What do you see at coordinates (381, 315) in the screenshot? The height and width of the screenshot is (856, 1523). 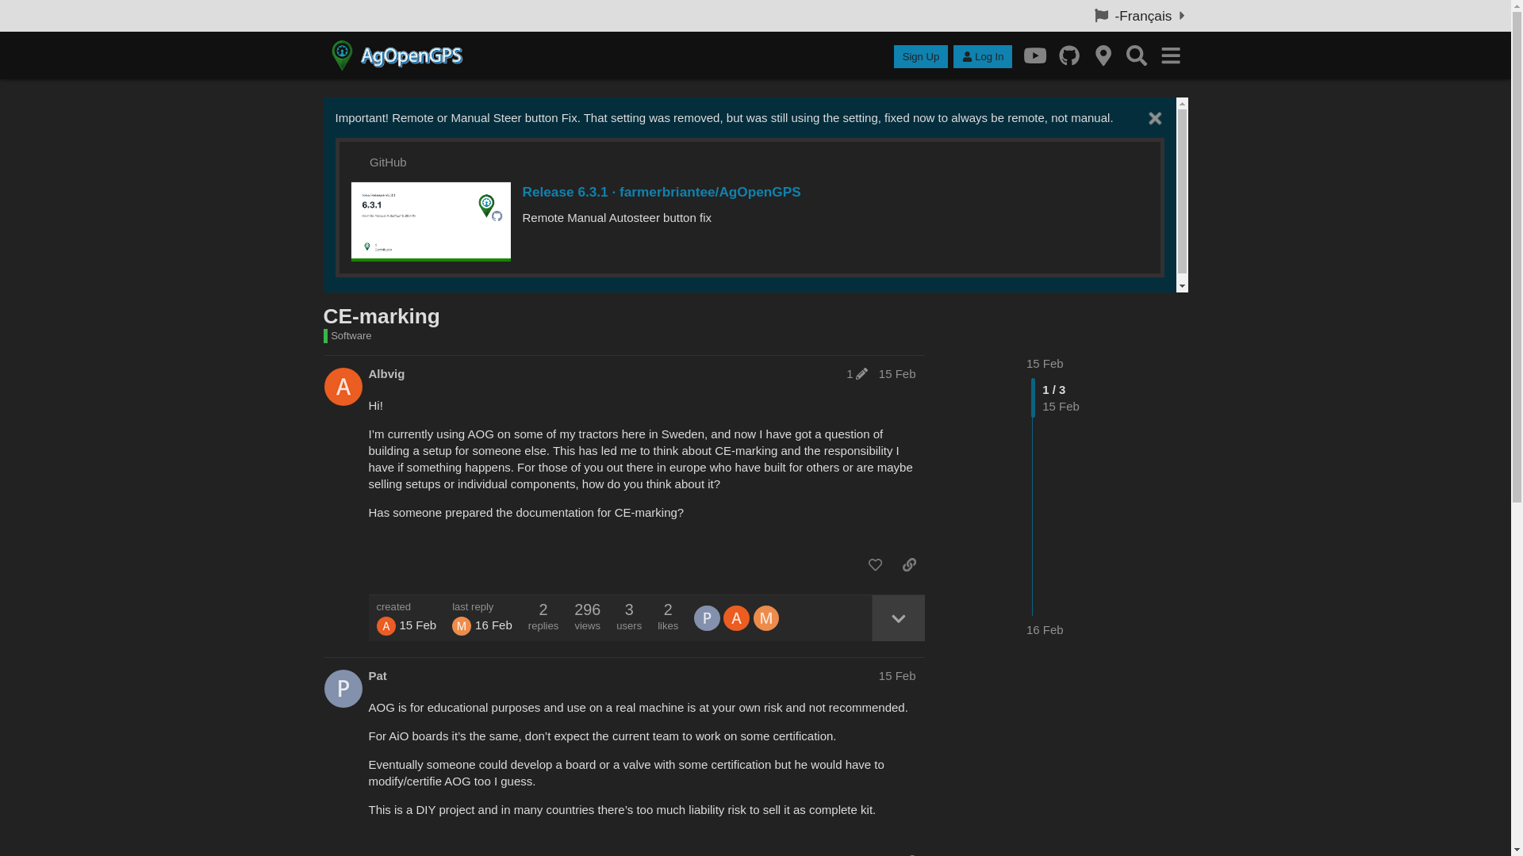 I see `CE-marking` at bounding box center [381, 315].